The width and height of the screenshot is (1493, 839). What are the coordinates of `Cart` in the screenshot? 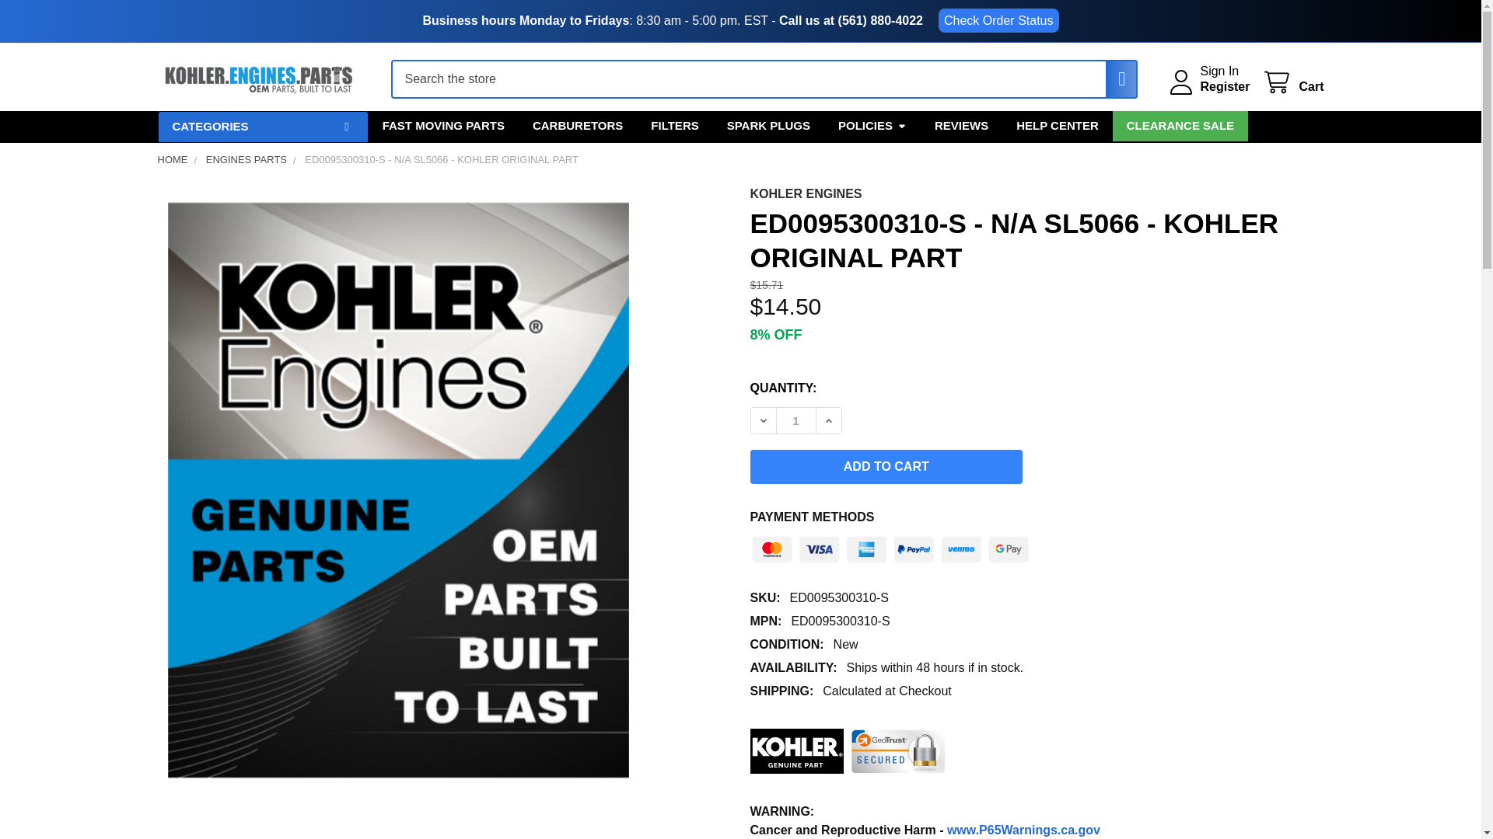 It's located at (1292, 82).